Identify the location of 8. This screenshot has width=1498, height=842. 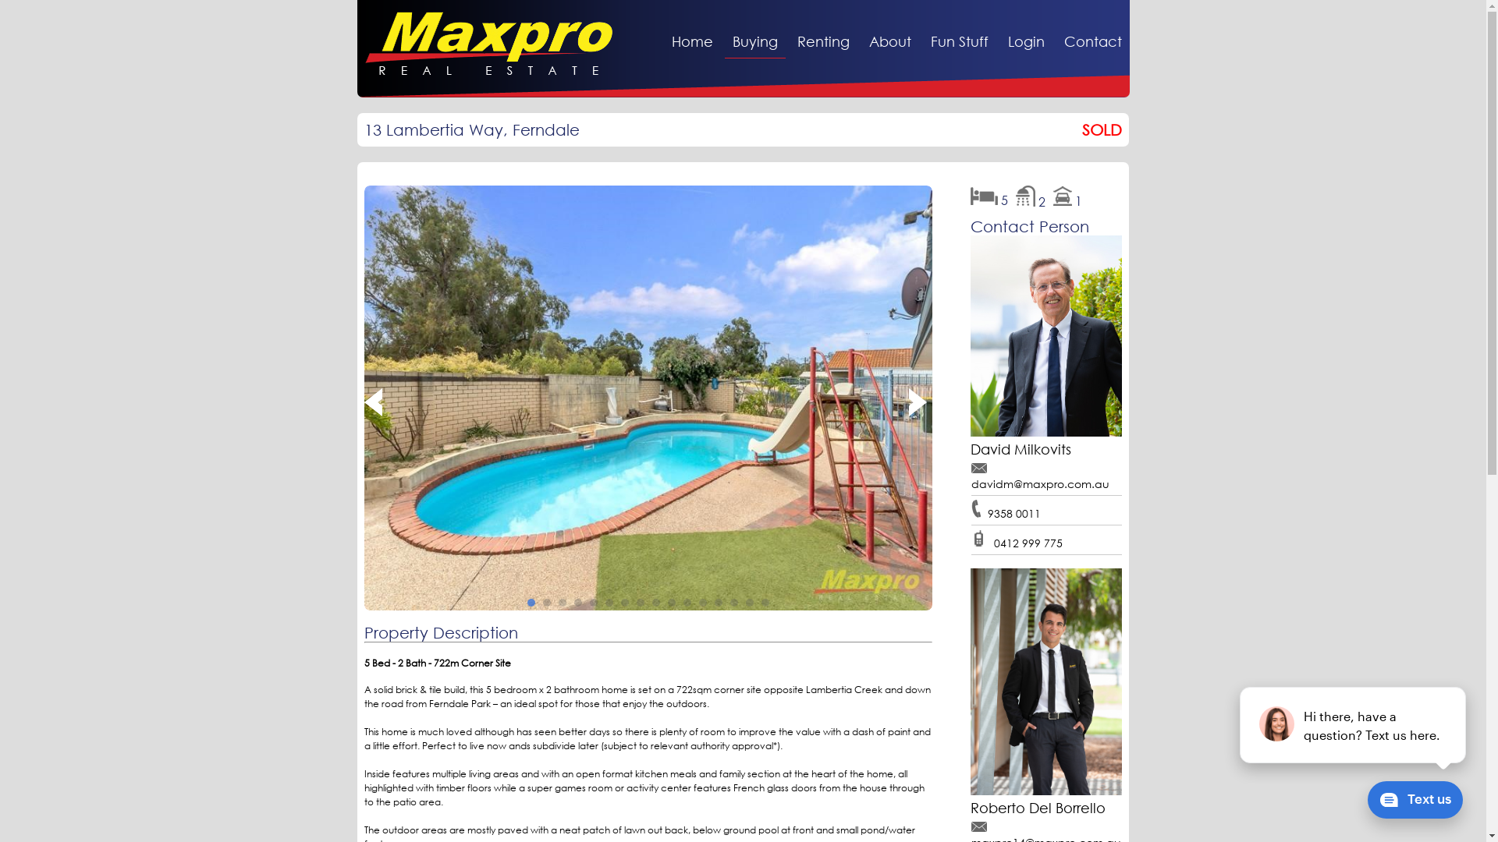
(641, 603).